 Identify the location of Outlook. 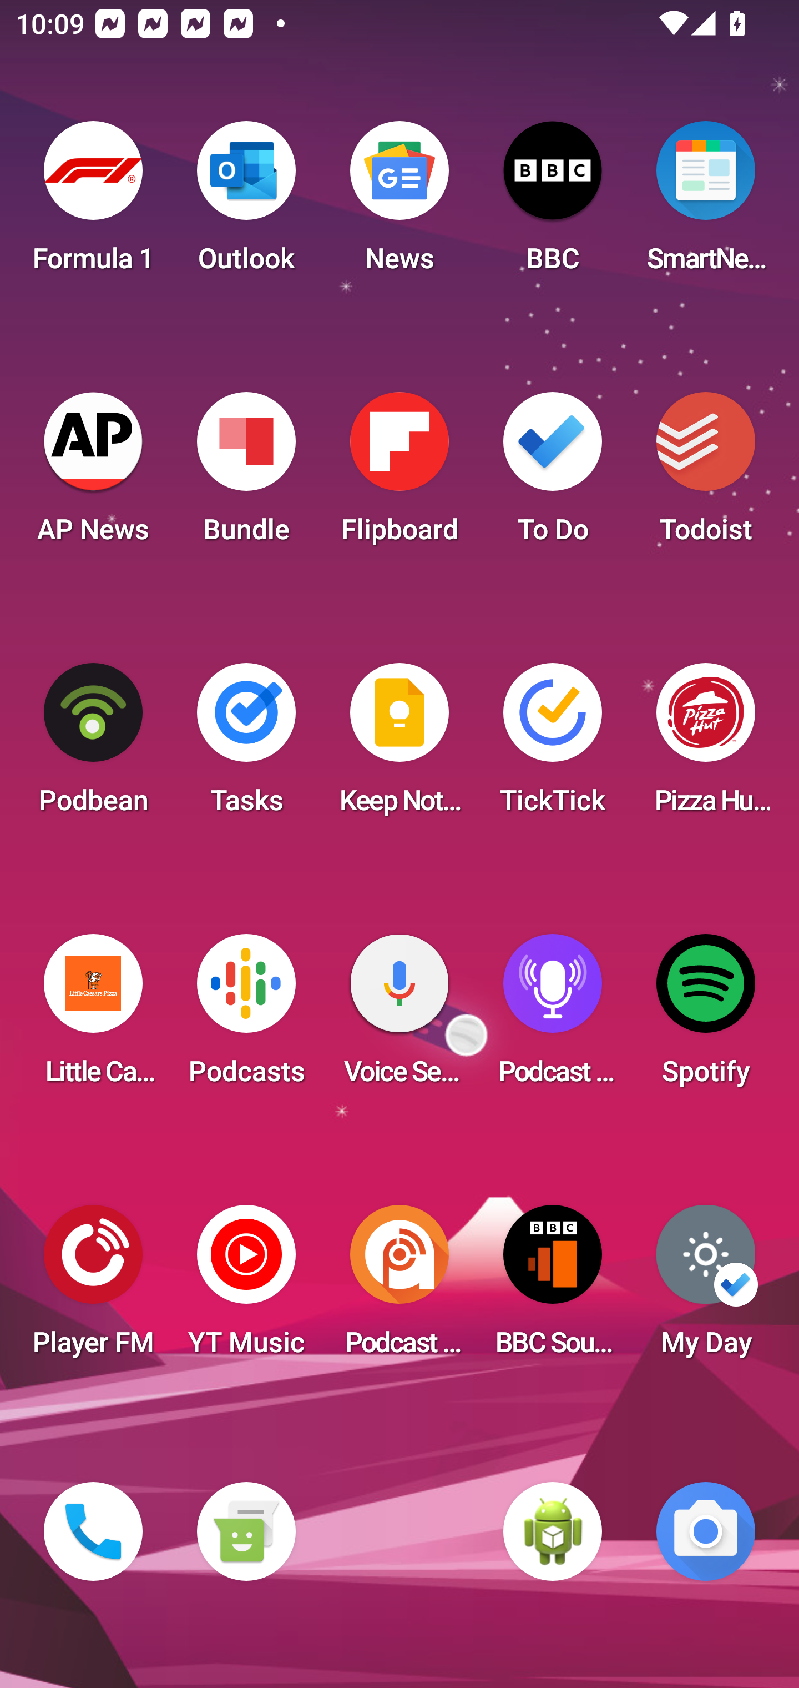
(246, 203).